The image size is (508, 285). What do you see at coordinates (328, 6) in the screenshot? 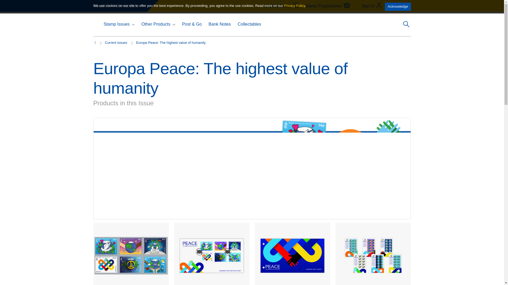
I see `Stamp Programmes` at bounding box center [328, 6].